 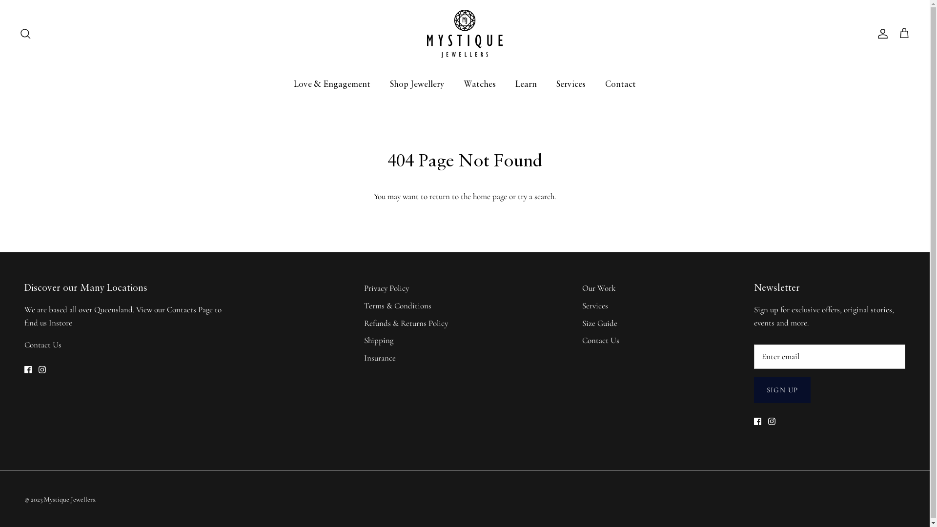 I want to click on Mystique Jewellers, so click(x=69, y=500).